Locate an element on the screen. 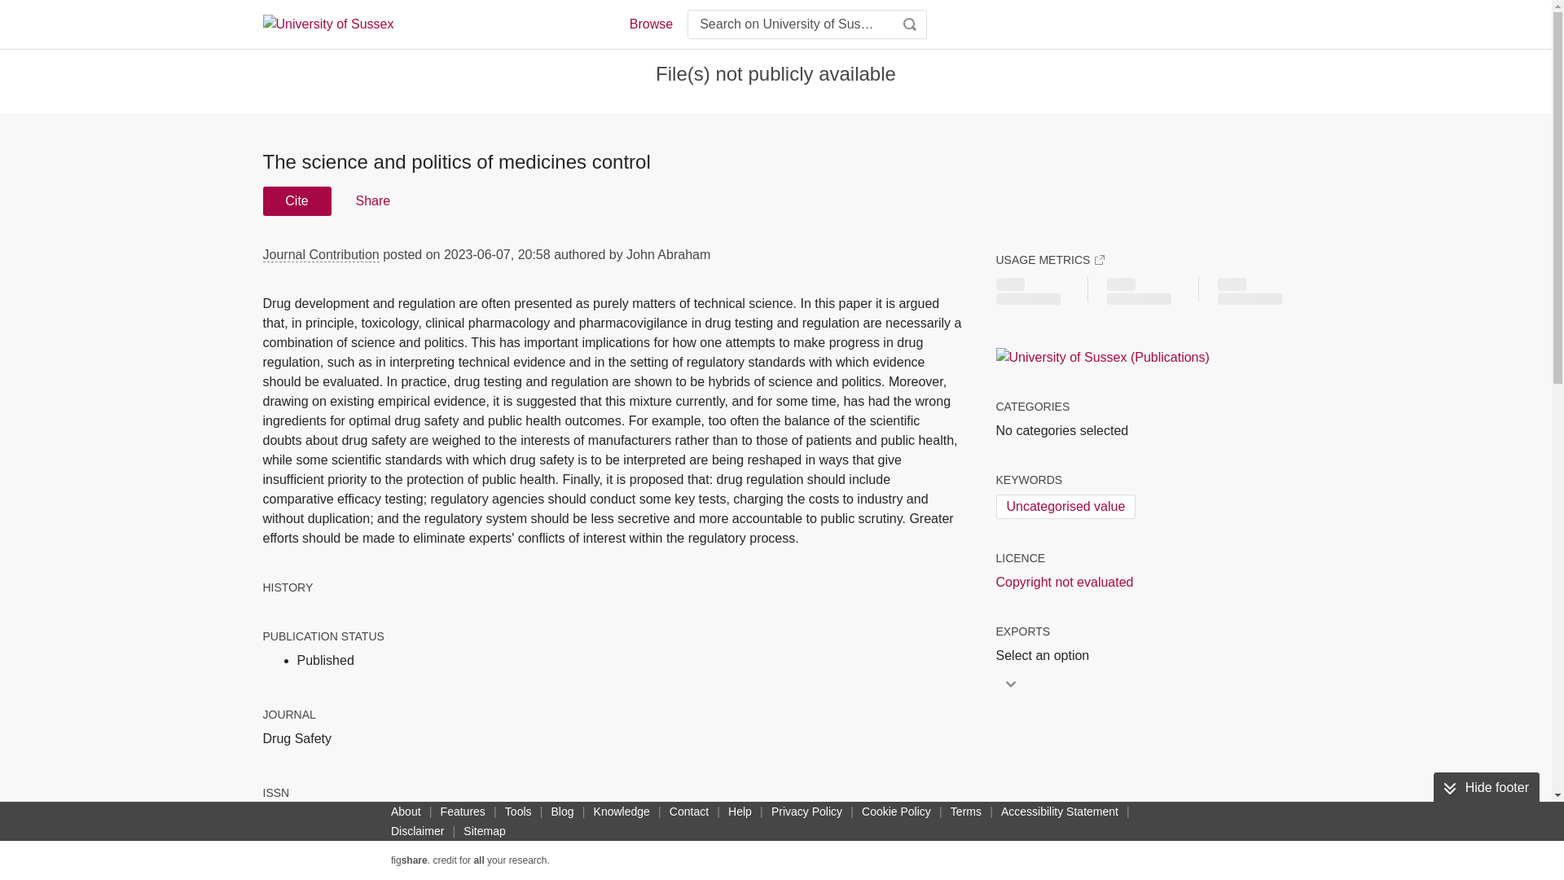 Image resolution: width=1564 pixels, height=880 pixels. Tools is located at coordinates (518, 811).